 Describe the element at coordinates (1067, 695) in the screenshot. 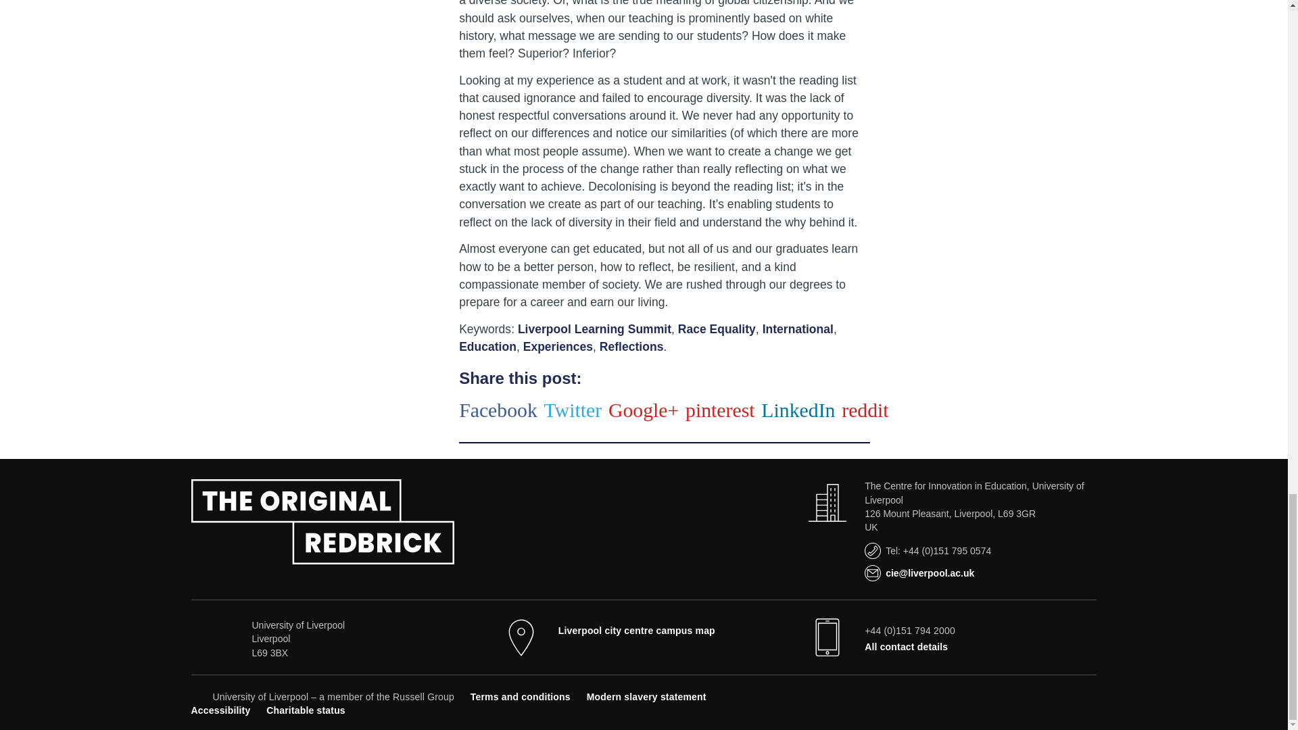

I see `instagram` at that location.